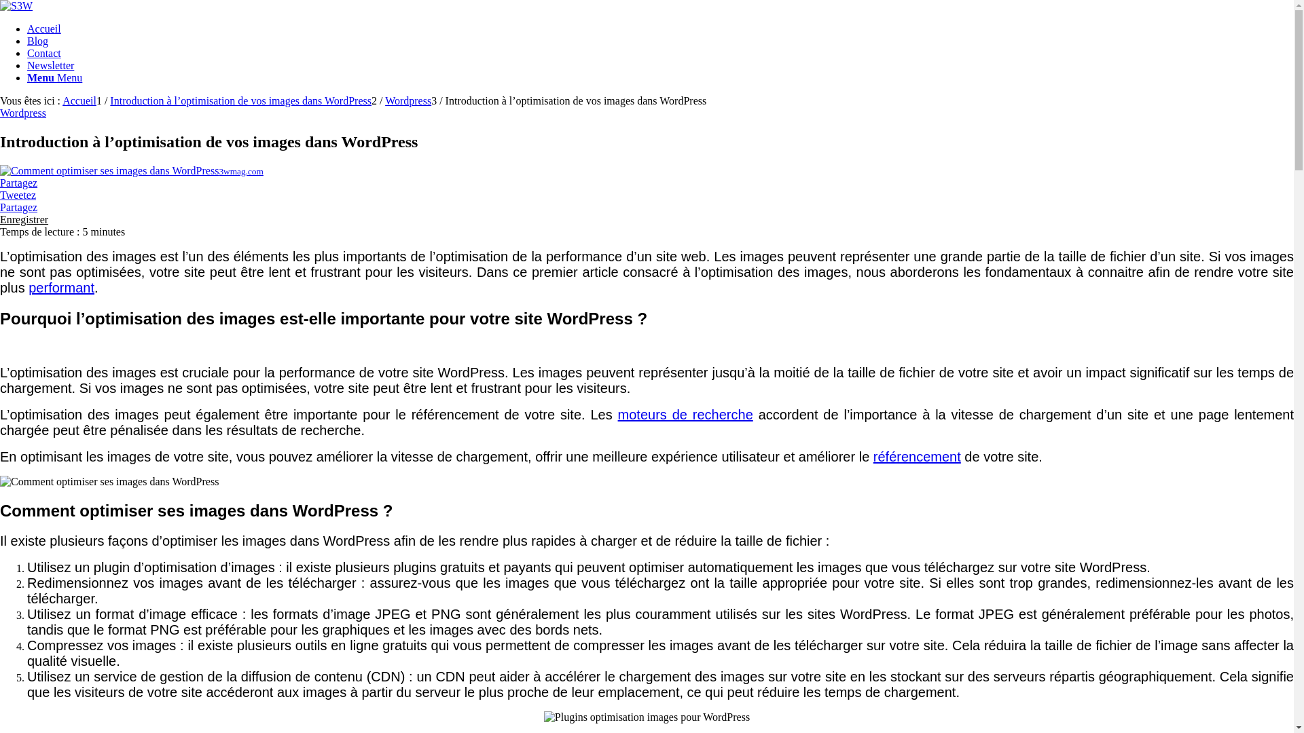 The width and height of the screenshot is (1304, 733). What do you see at coordinates (44, 53) in the screenshot?
I see `Contact` at bounding box center [44, 53].